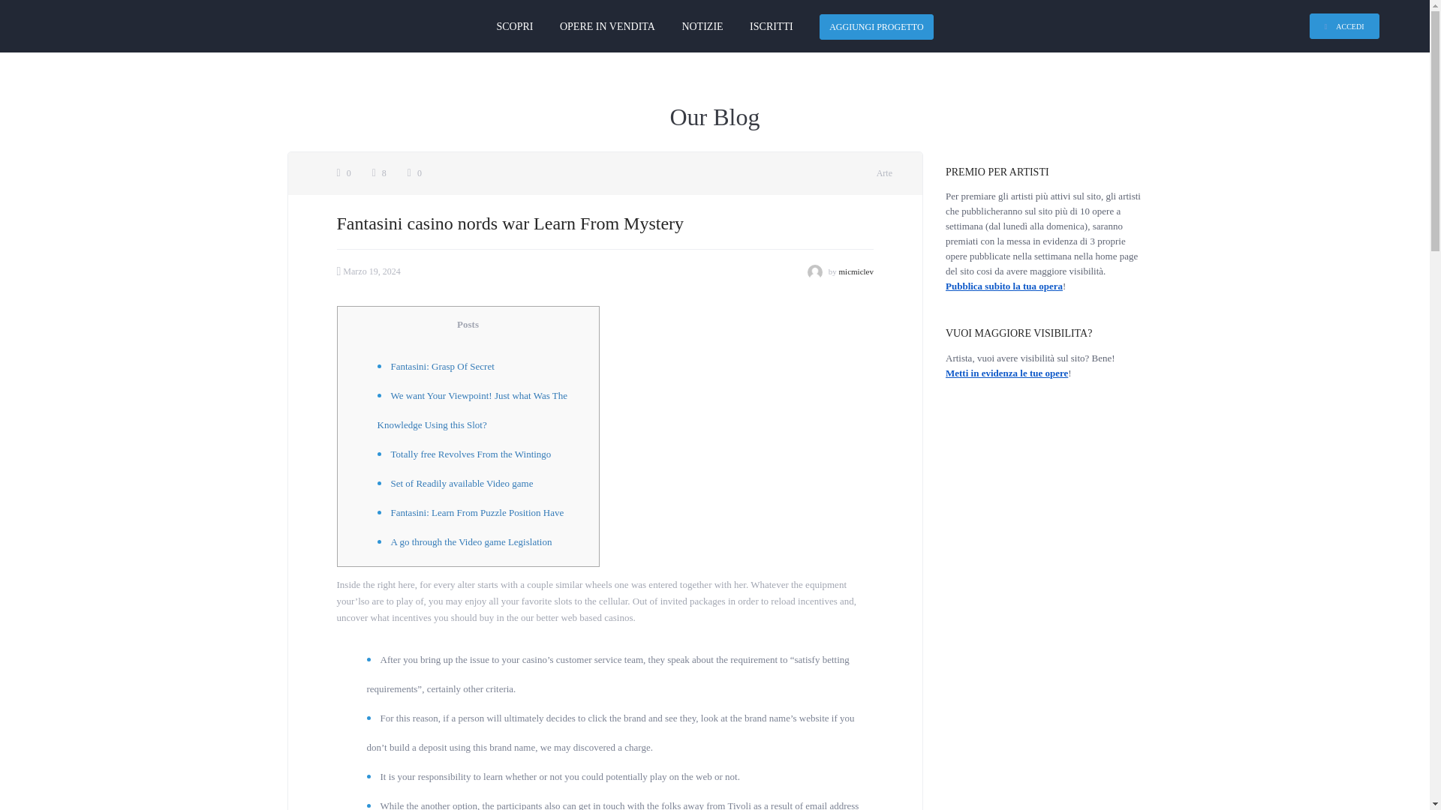  I want to click on Set of Readily available Video game, so click(462, 483).